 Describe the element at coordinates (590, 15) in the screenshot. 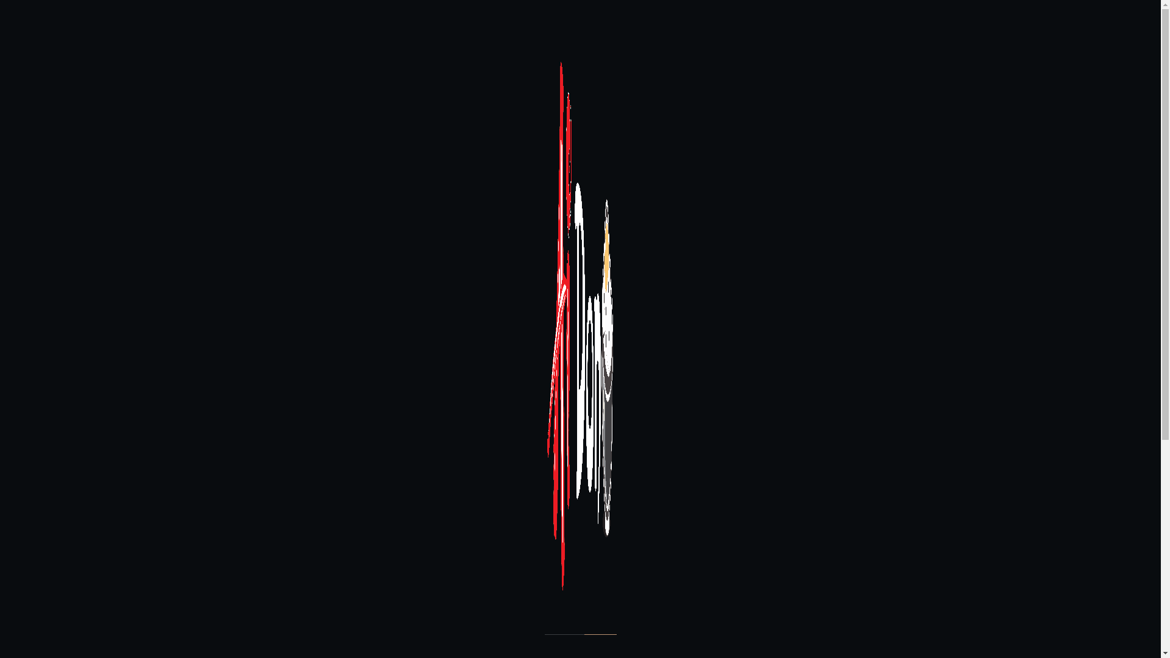

I see `Instagram` at that location.